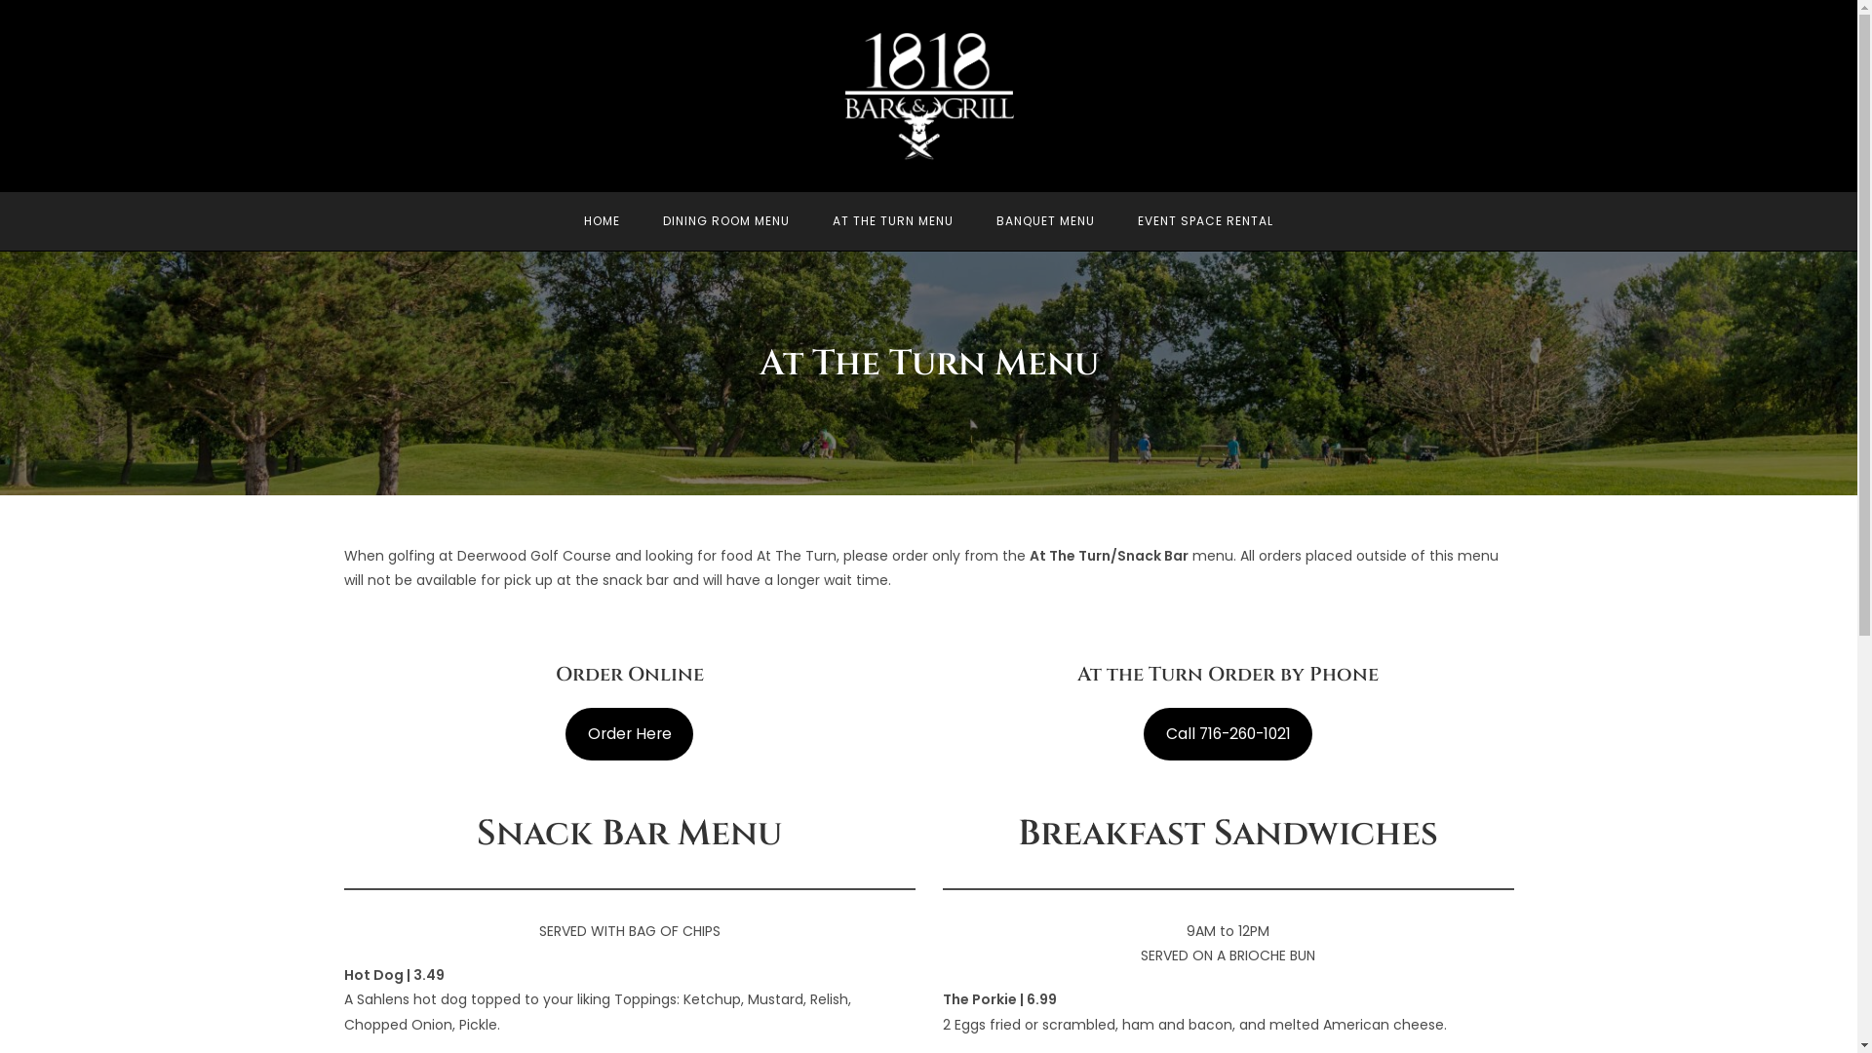 This screenshot has width=1872, height=1053. Describe the element at coordinates (1228, 733) in the screenshot. I see `Call 716-260-1021` at that location.